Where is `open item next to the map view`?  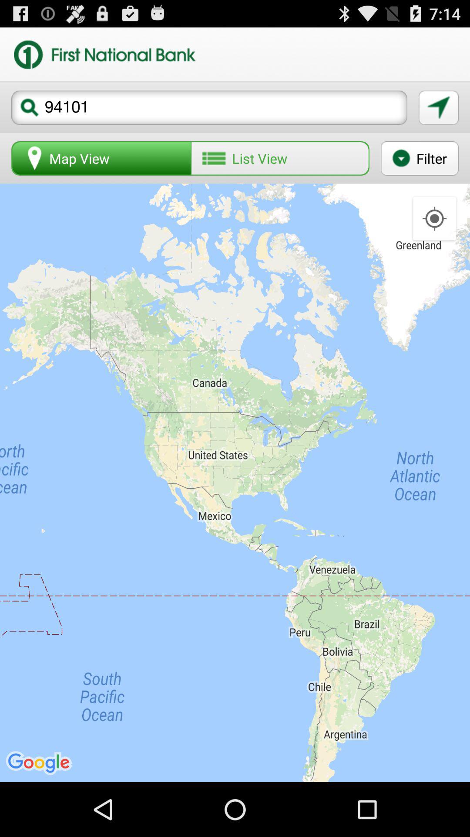
open item next to the map view is located at coordinates (280, 158).